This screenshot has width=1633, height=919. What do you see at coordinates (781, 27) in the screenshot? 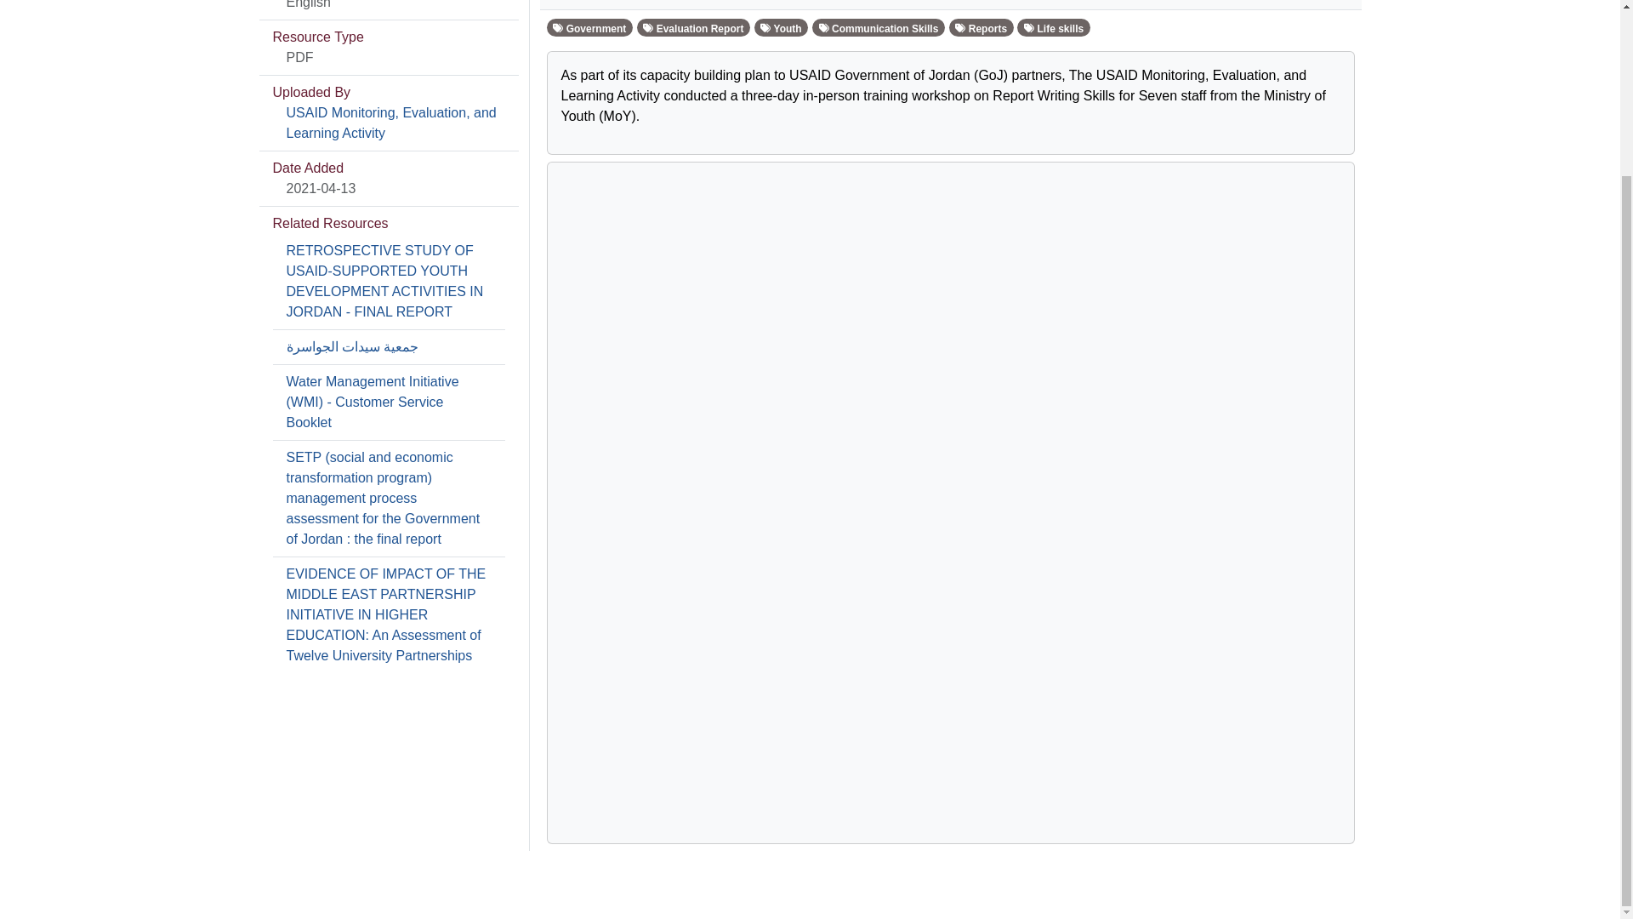
I see `Youth` at bounding box center [781, 27].